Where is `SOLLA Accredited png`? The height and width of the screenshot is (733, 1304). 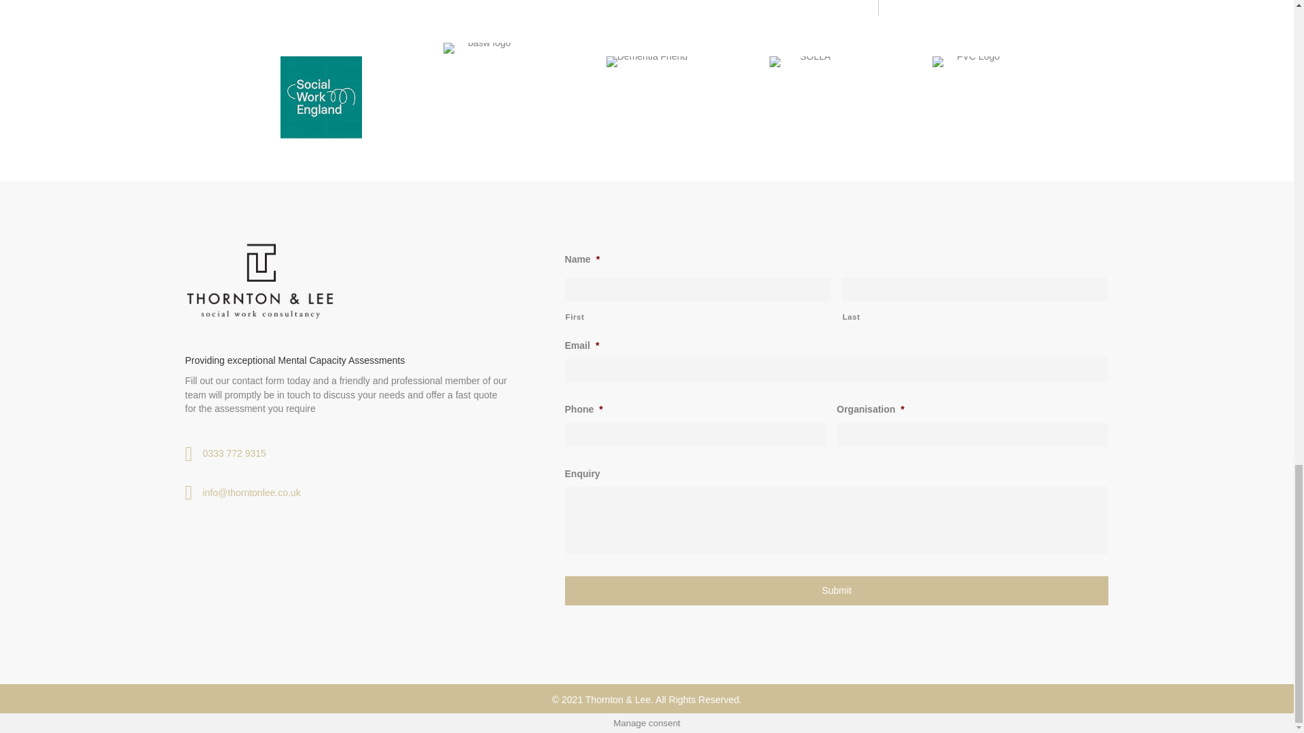
SOLLA Accredited png is located at coordinates (810, 76).